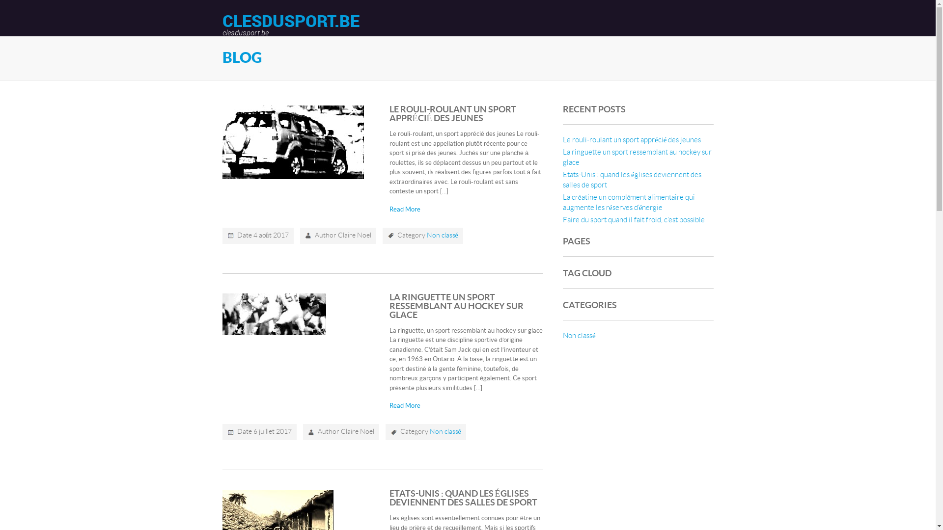 The width and height of the screenshot is (943, 530). I want to click on La ringuette un sport ressemblant au hockey sur glace, so click(638, 158).